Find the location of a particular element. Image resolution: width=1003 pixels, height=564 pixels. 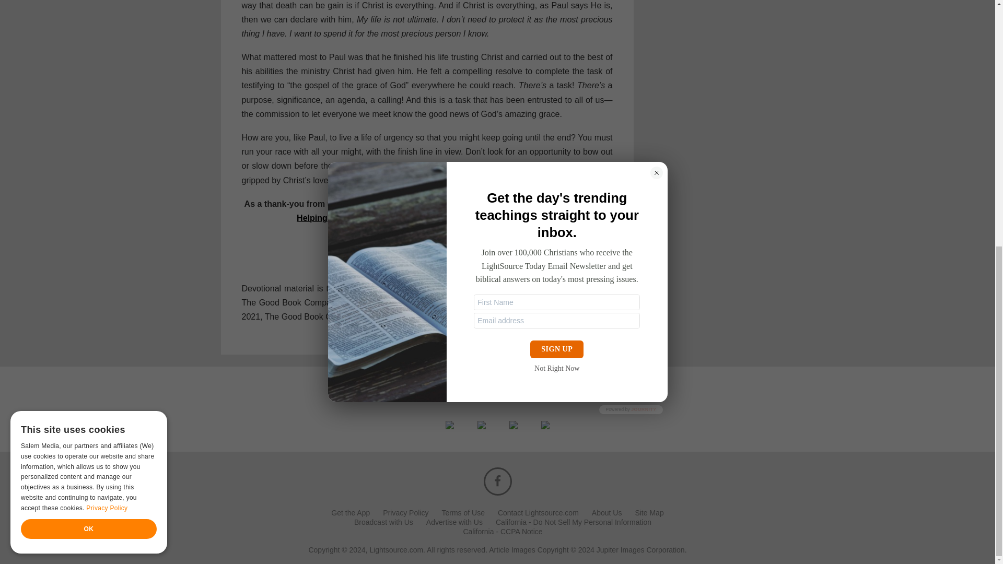

Terms of Use is located at coordinates (463, 513).